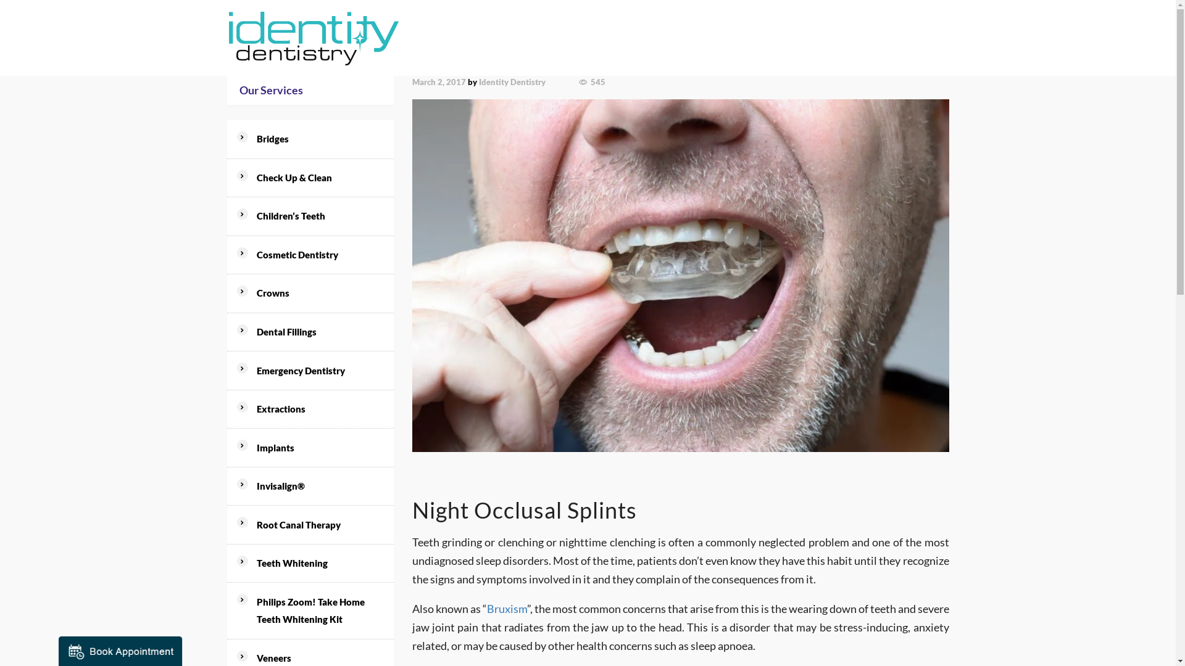 This screenshot has width=1185, height=666. What do you see at coordinates (439, 82) in the screenshot?
I see `March 2, 2017` at bounding box center [439, 82].